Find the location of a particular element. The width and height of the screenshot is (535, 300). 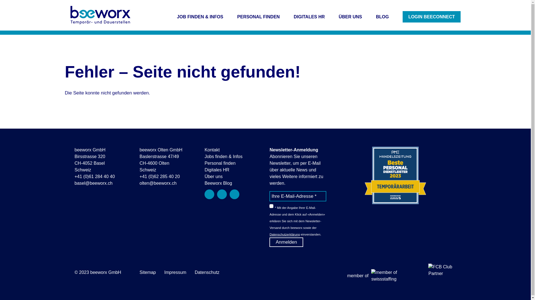

Datenschutz is located at coordinates (207, 272).